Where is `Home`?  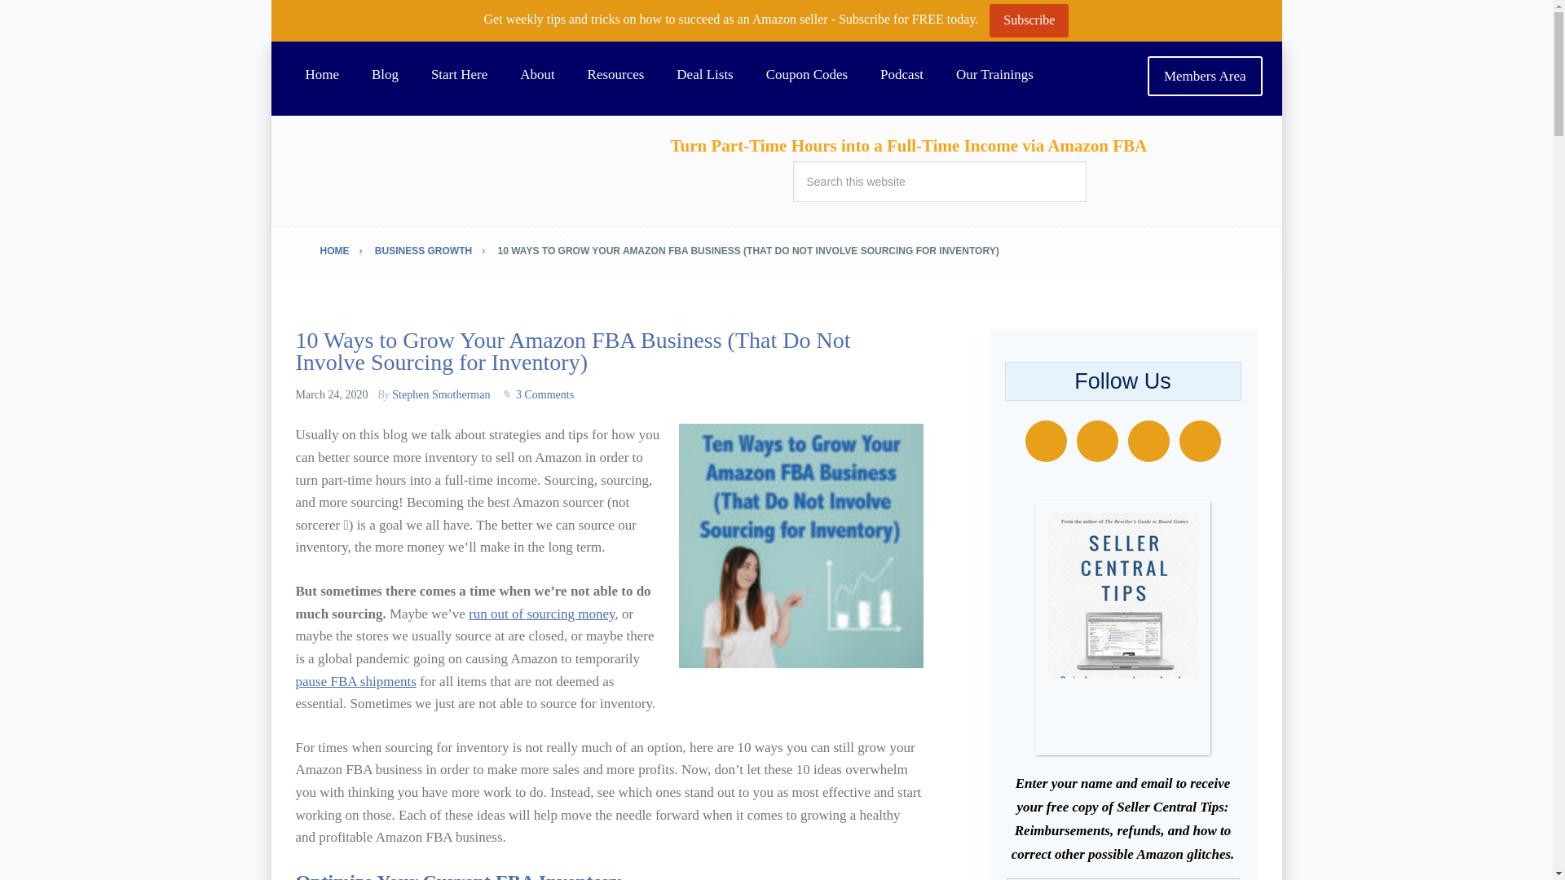 Home is located at coordinates (321, 75).